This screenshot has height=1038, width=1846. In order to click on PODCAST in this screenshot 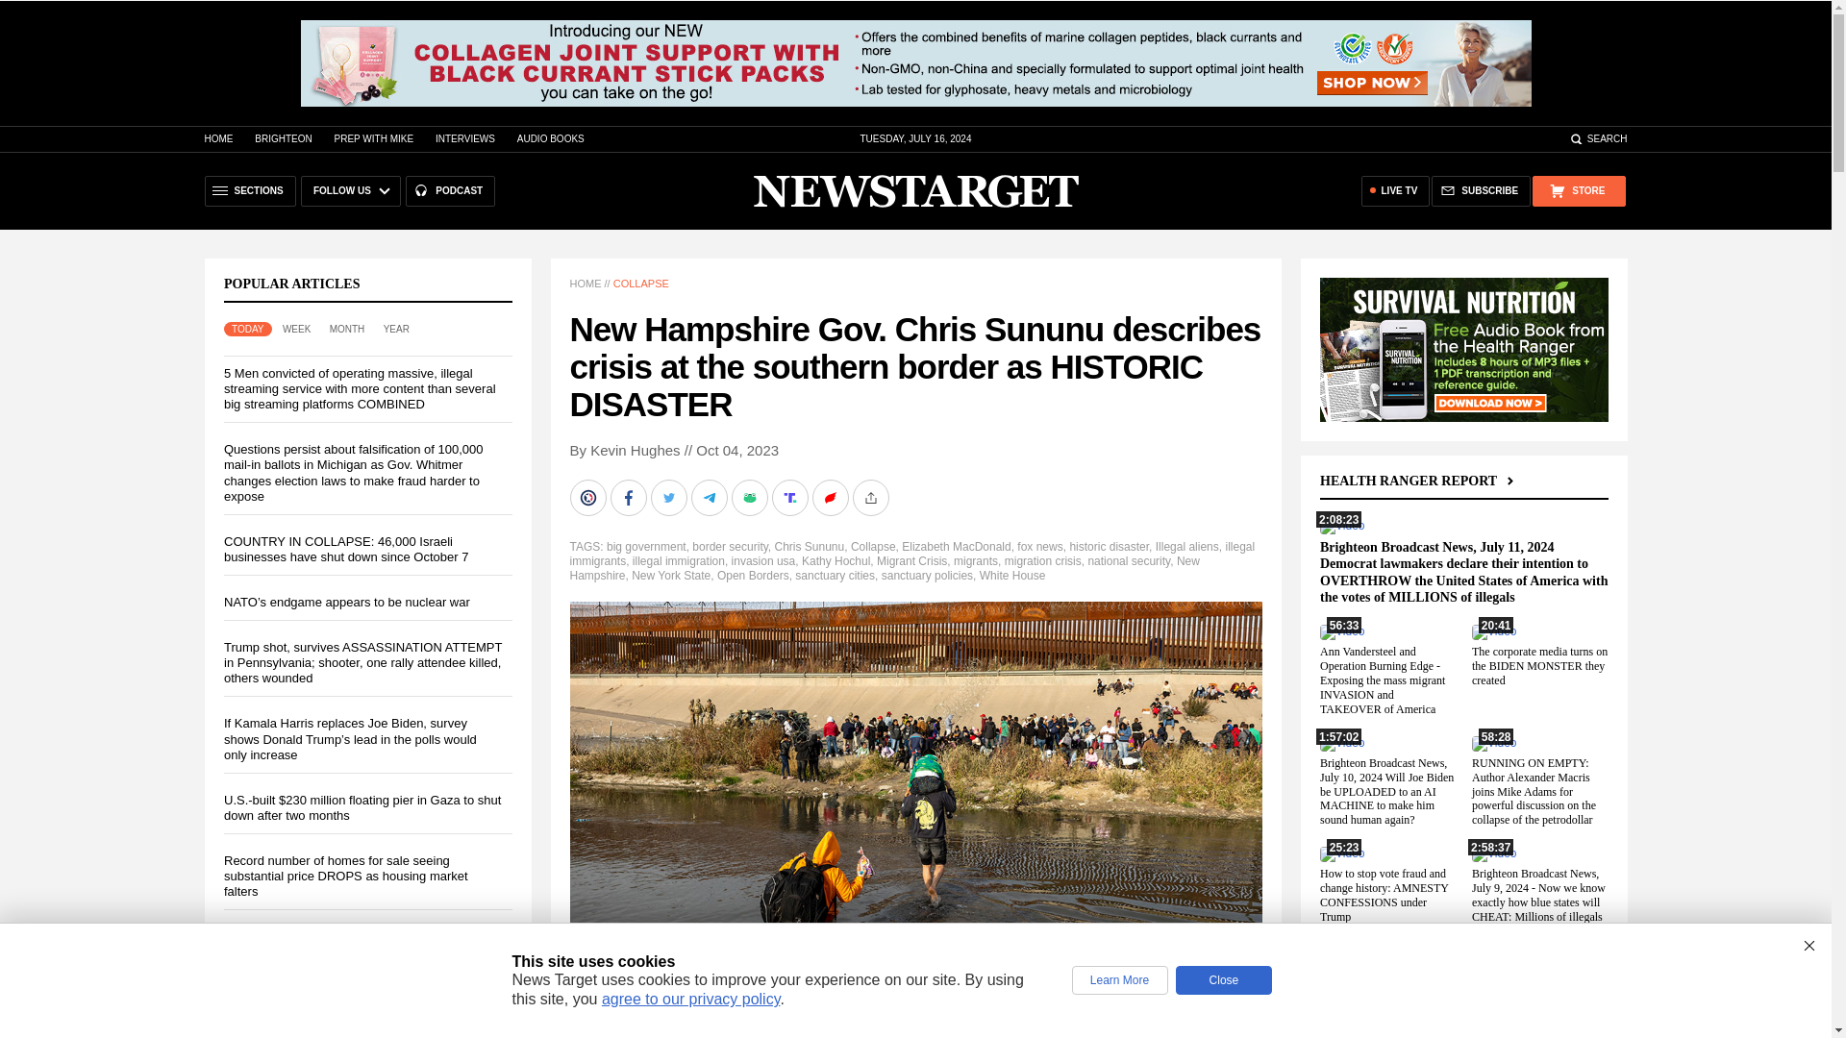, I will do `click(450, 190)`.